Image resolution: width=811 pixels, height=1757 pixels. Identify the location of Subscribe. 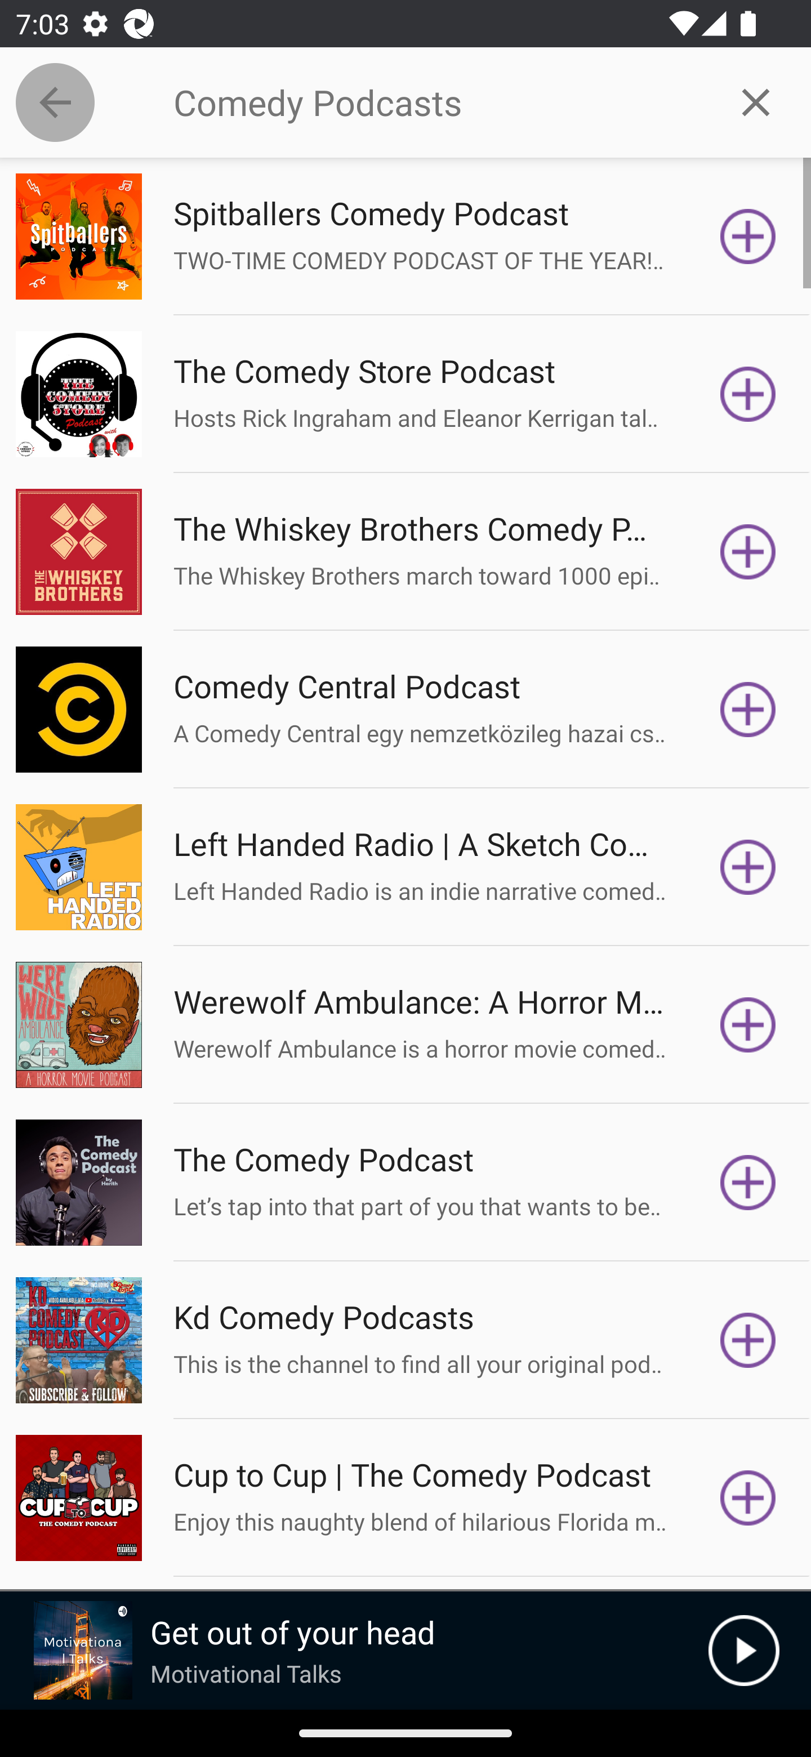
(748, 867).